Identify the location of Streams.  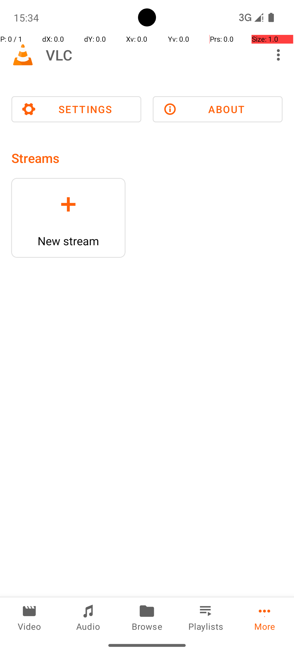
(35, 158).